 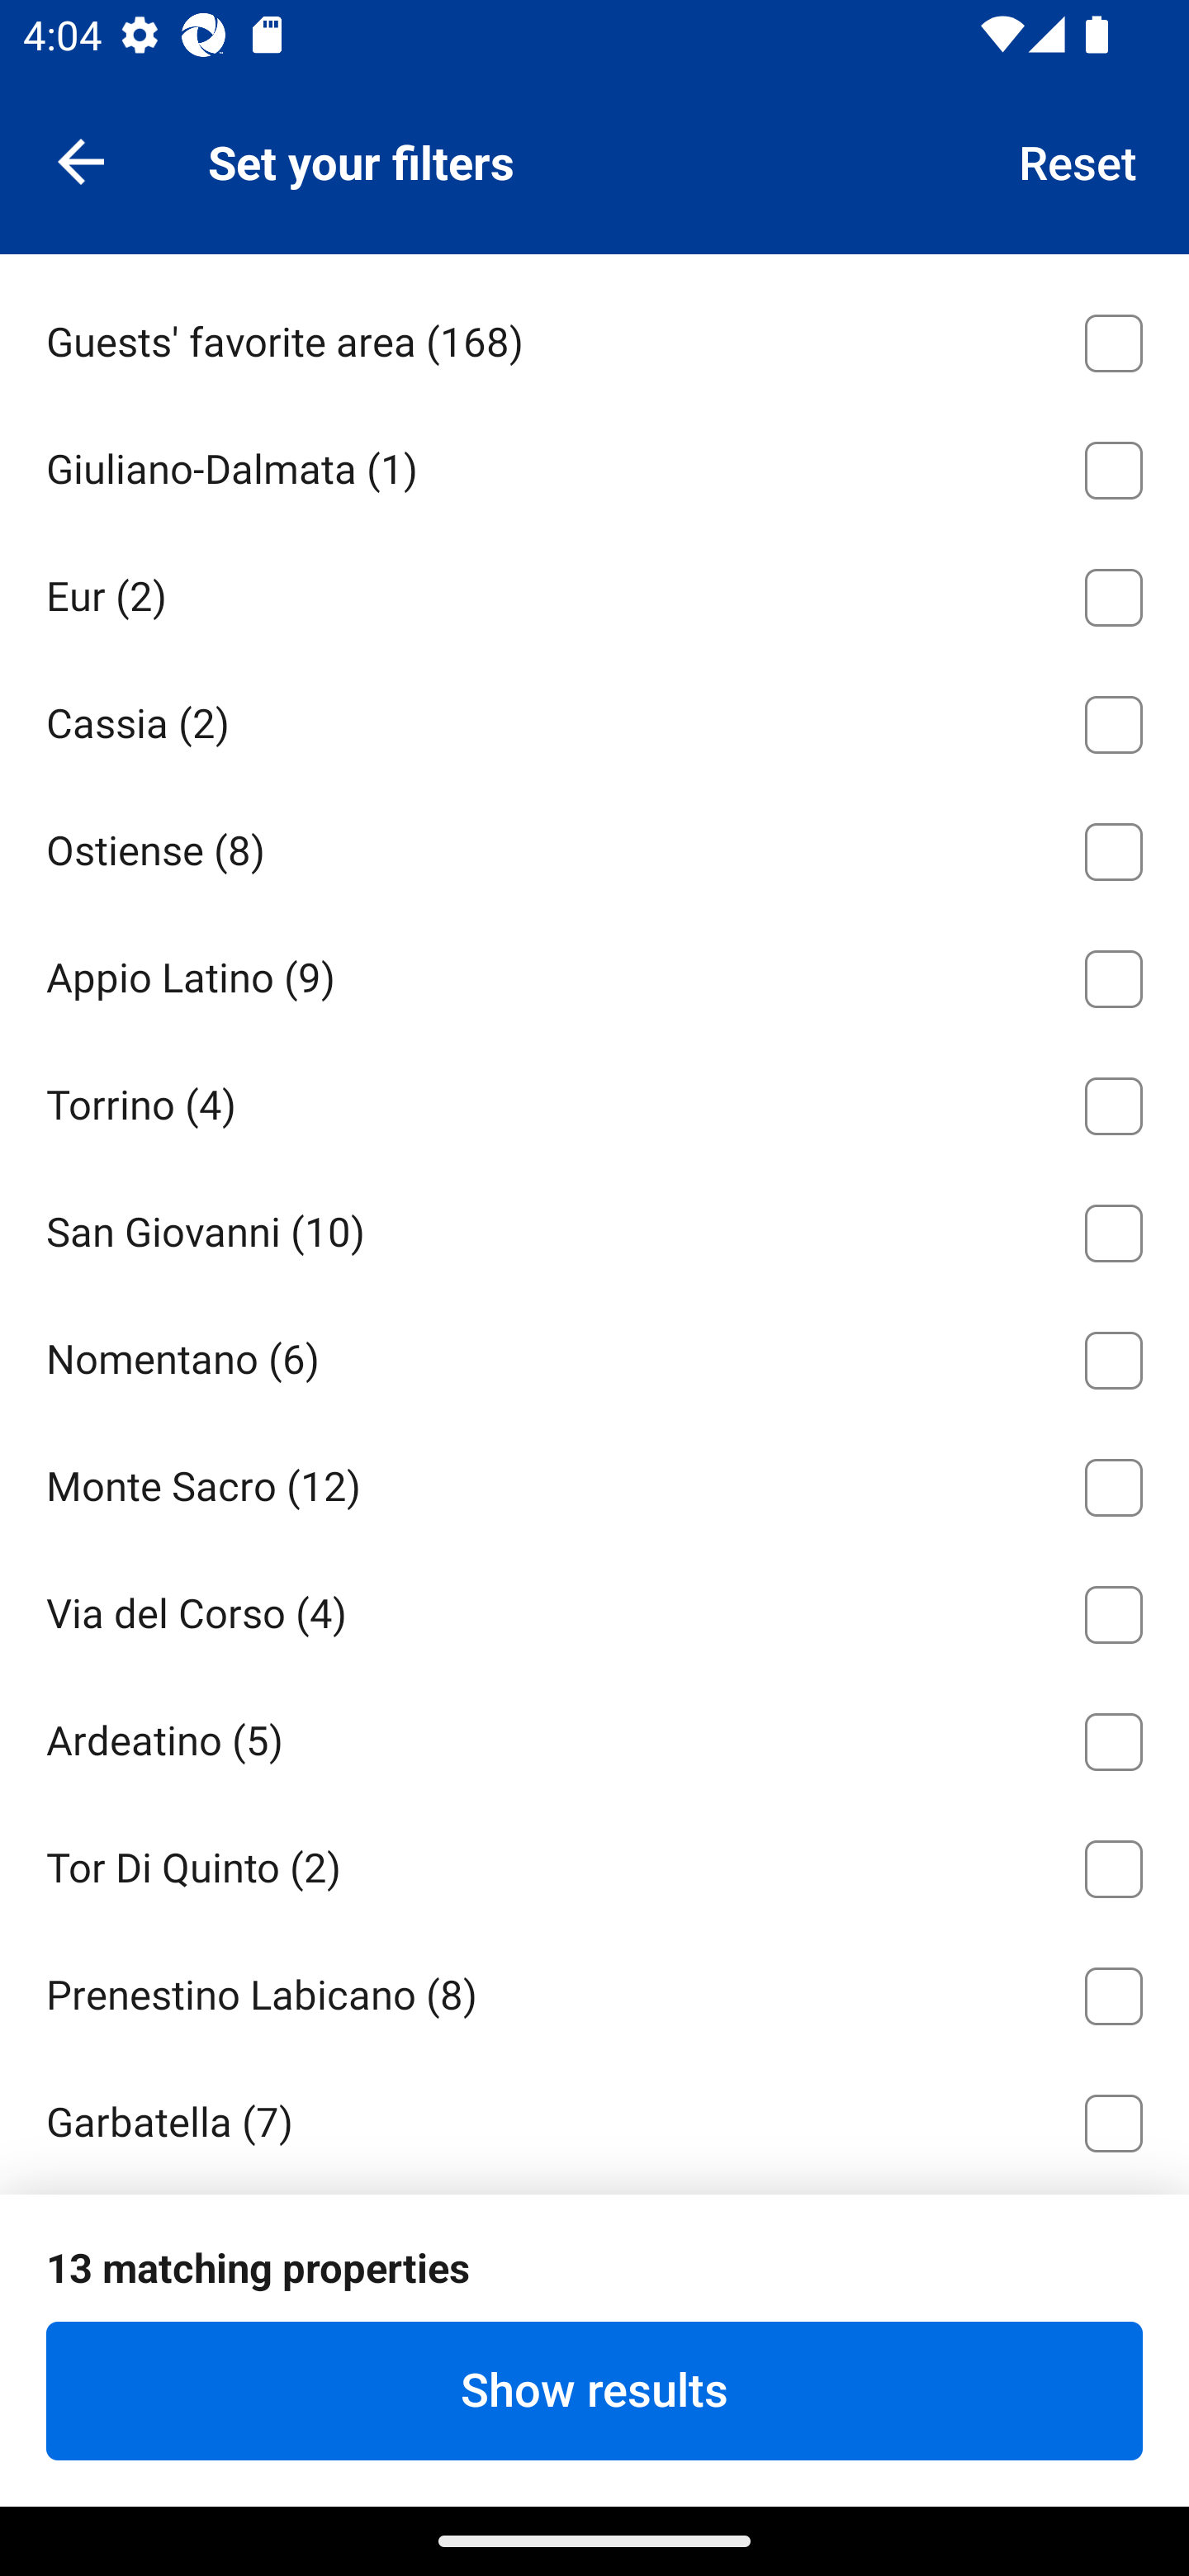 I want to click on Navigate up, so click(x=81, y=160).